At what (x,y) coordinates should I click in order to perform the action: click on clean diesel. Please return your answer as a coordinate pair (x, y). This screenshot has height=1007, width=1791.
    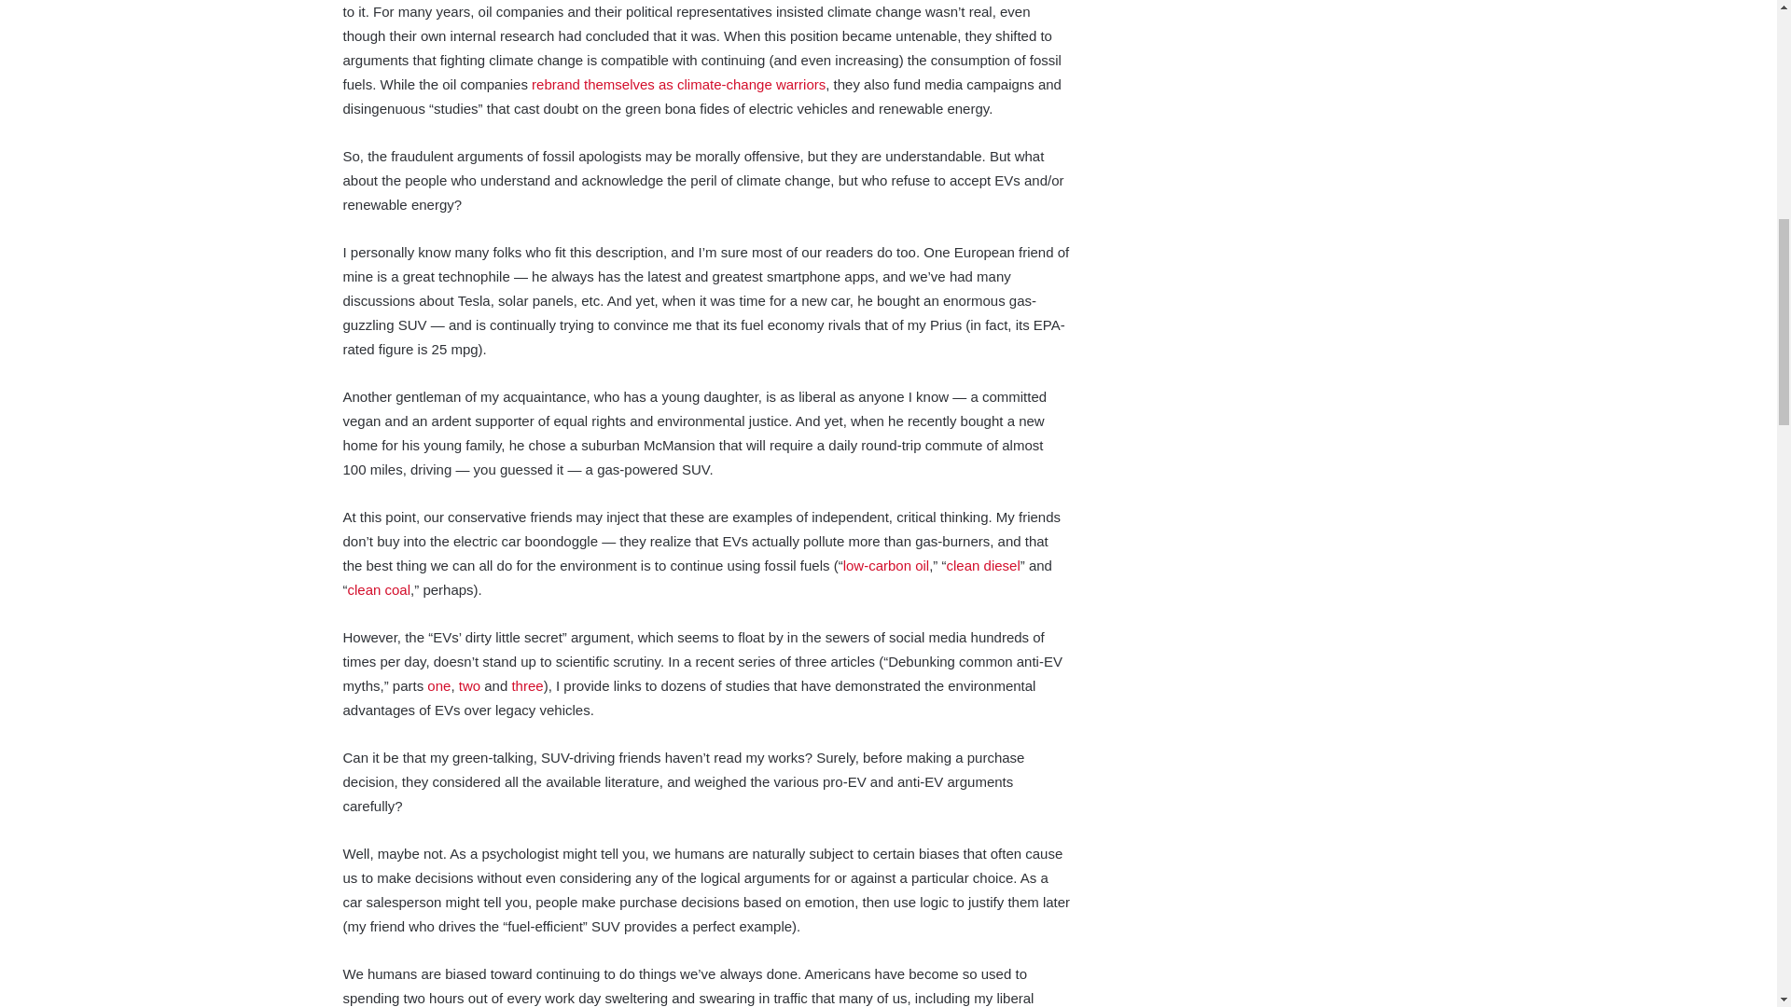
    Looking at the image, I should click on (983, 565).